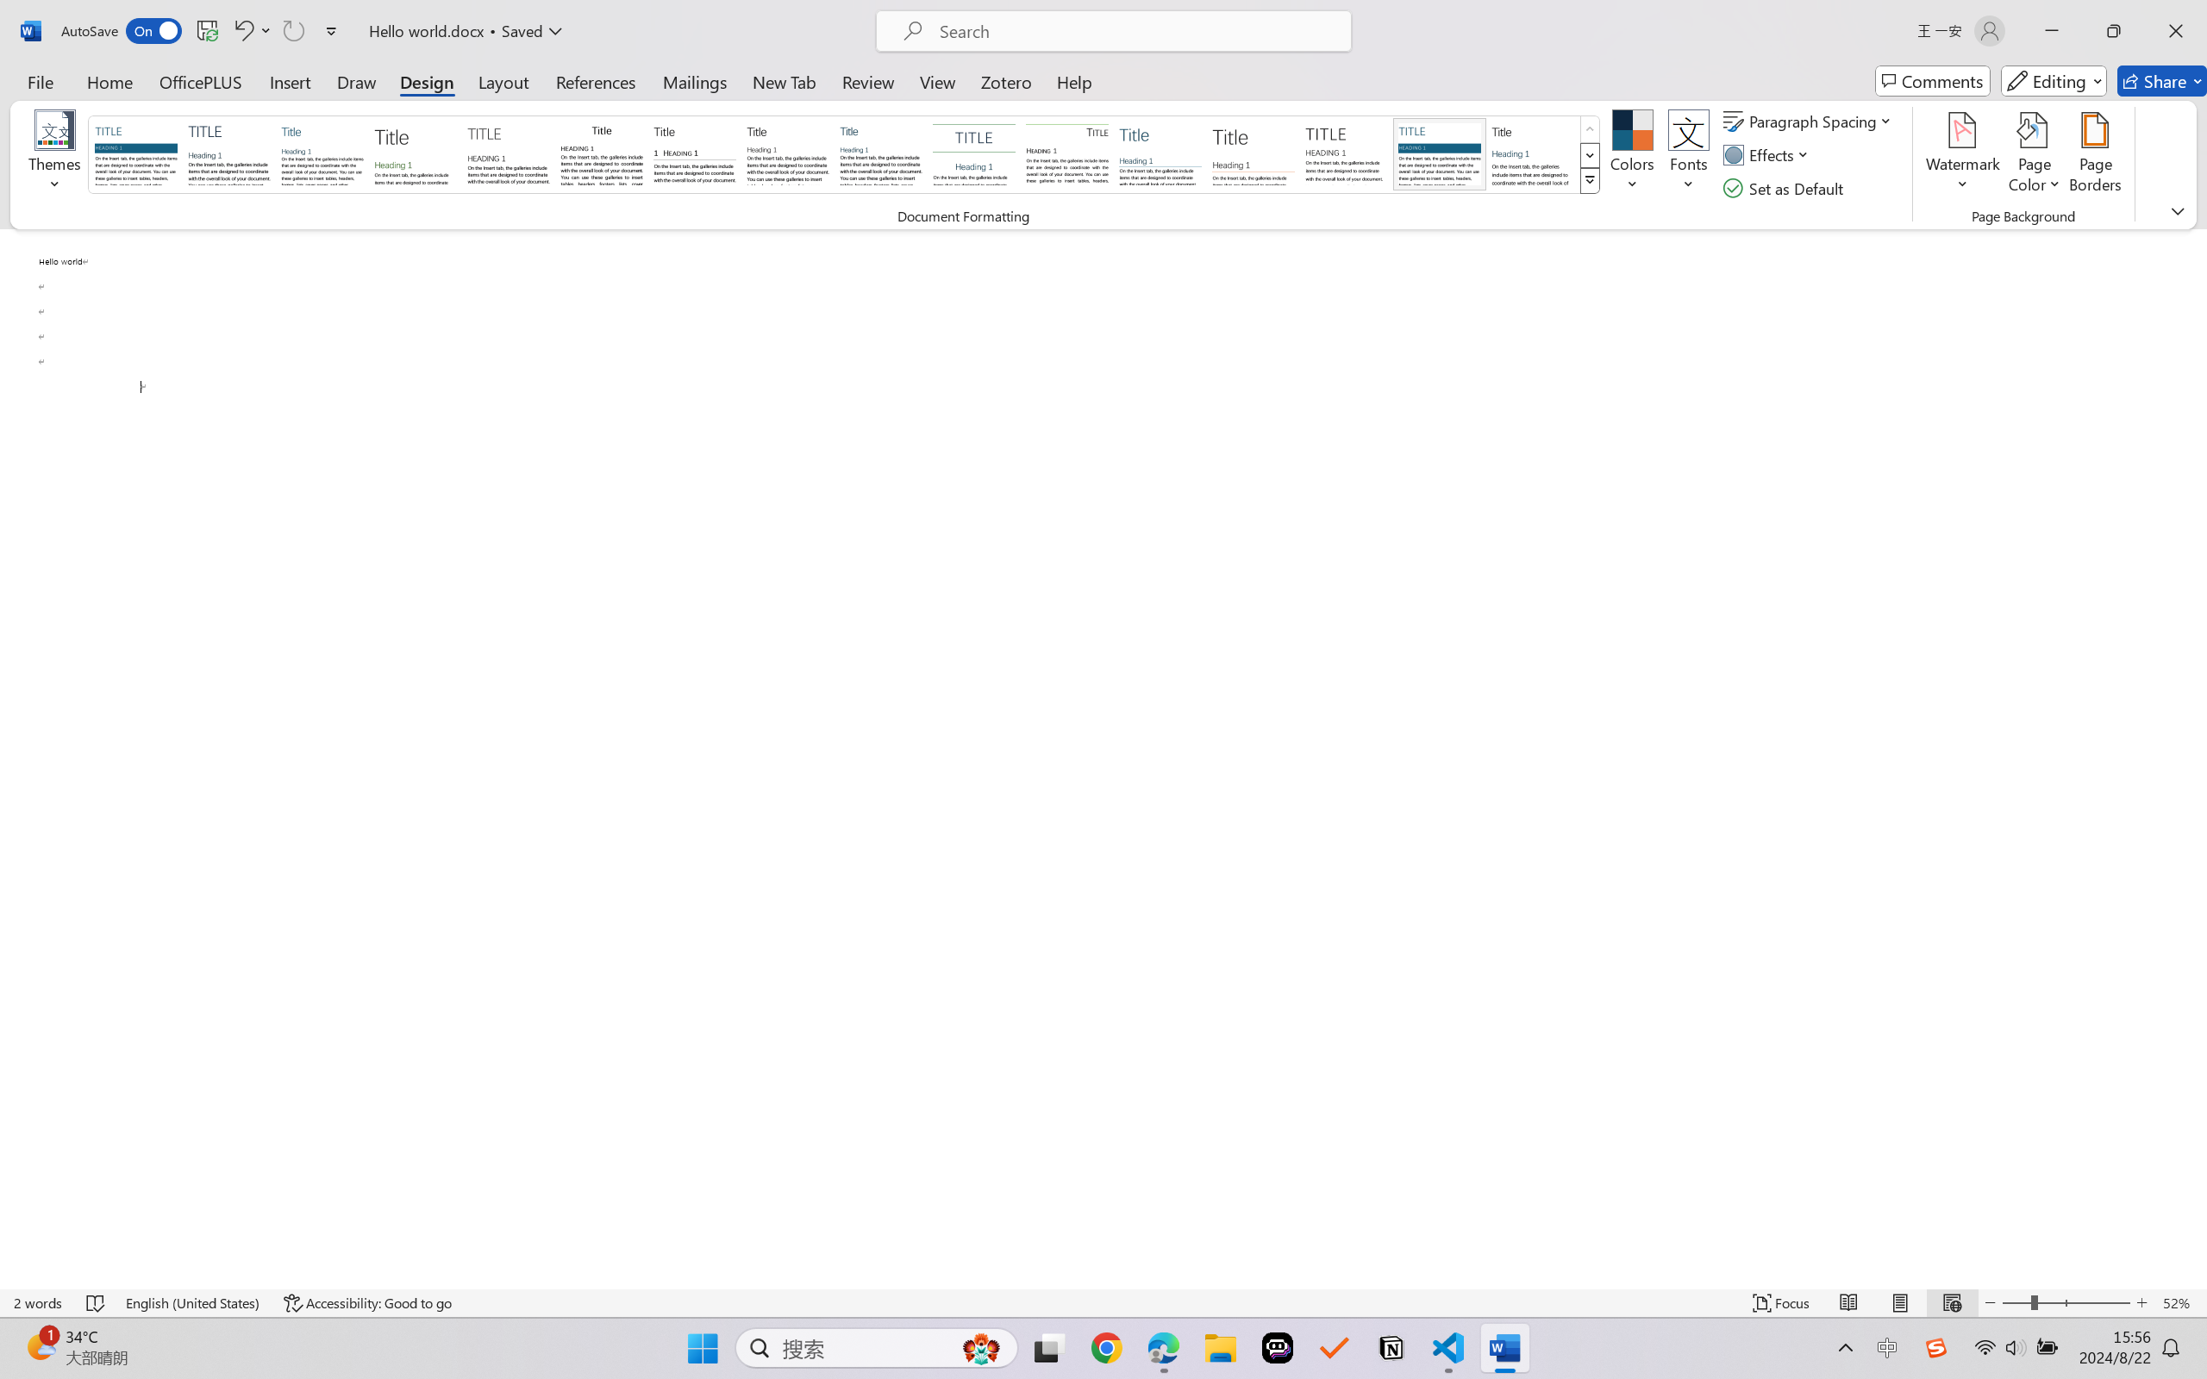 This screenshot has height=1379, width=2207. What do you see at coordinates (415, 153) in the screenshot?
I see `Basic (Stylish)` at bounding box center [415, 153].